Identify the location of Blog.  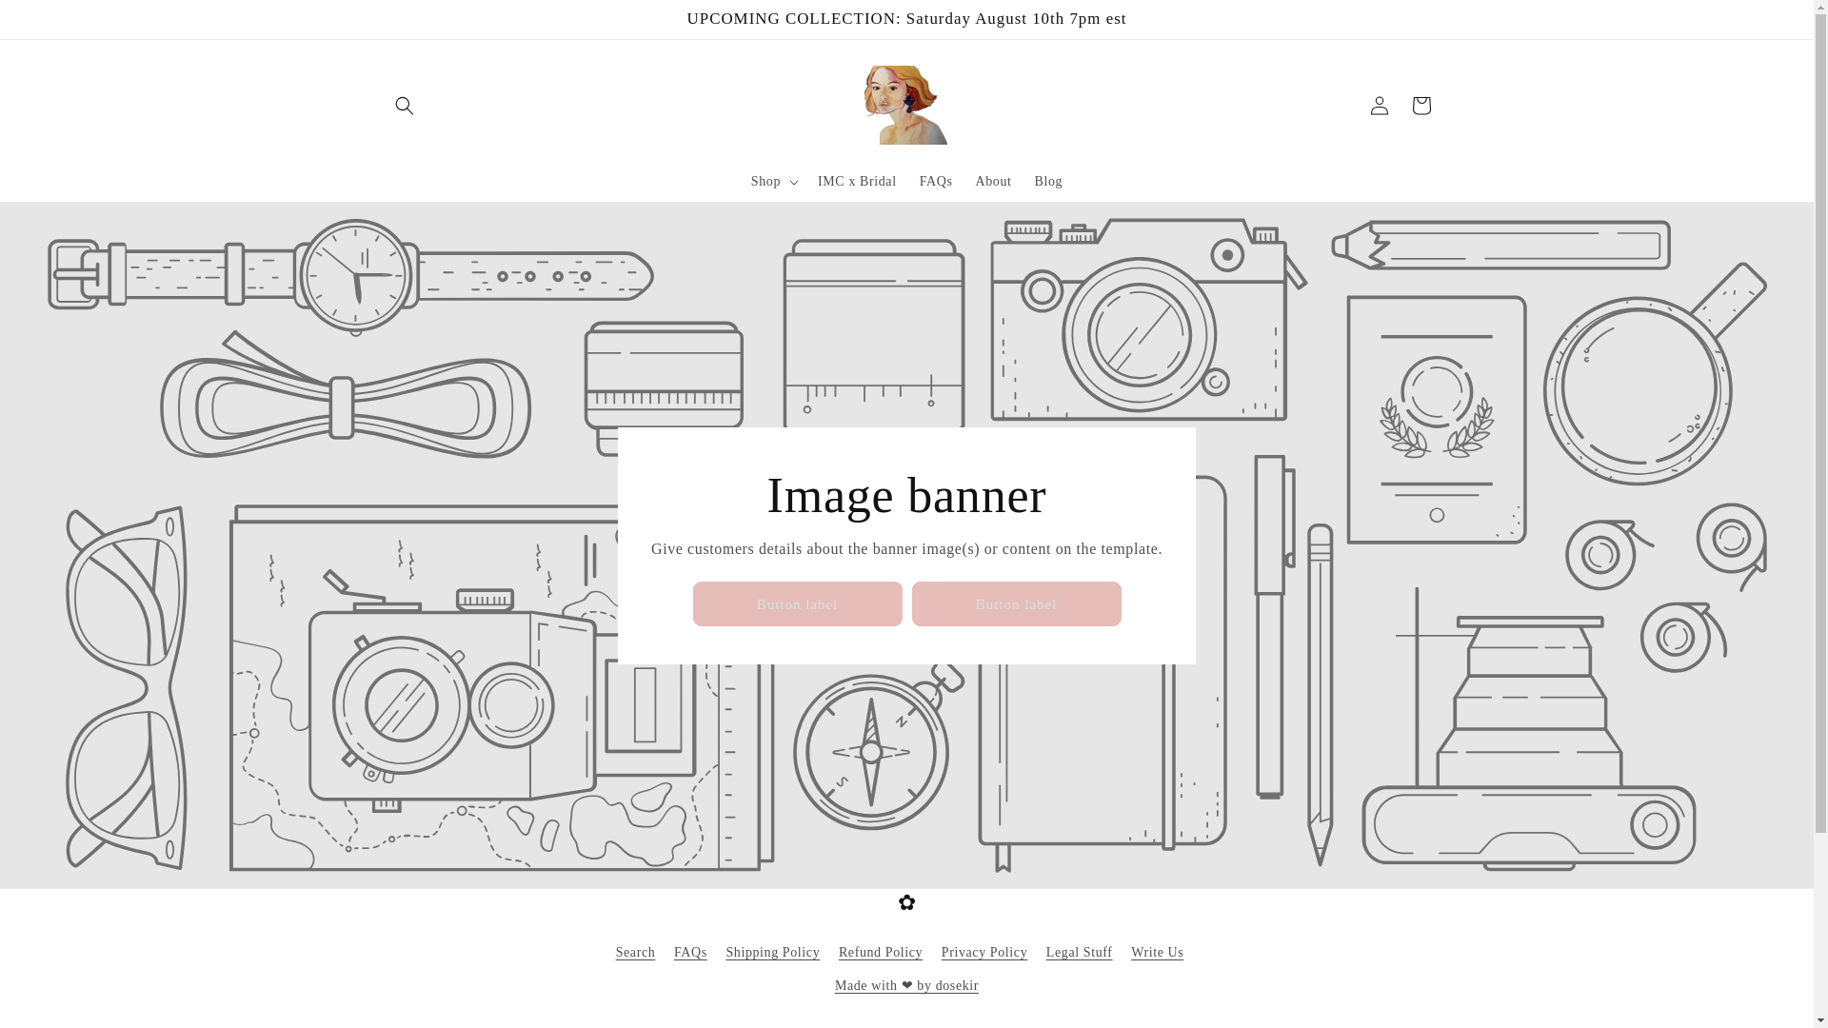
(1049, 181).